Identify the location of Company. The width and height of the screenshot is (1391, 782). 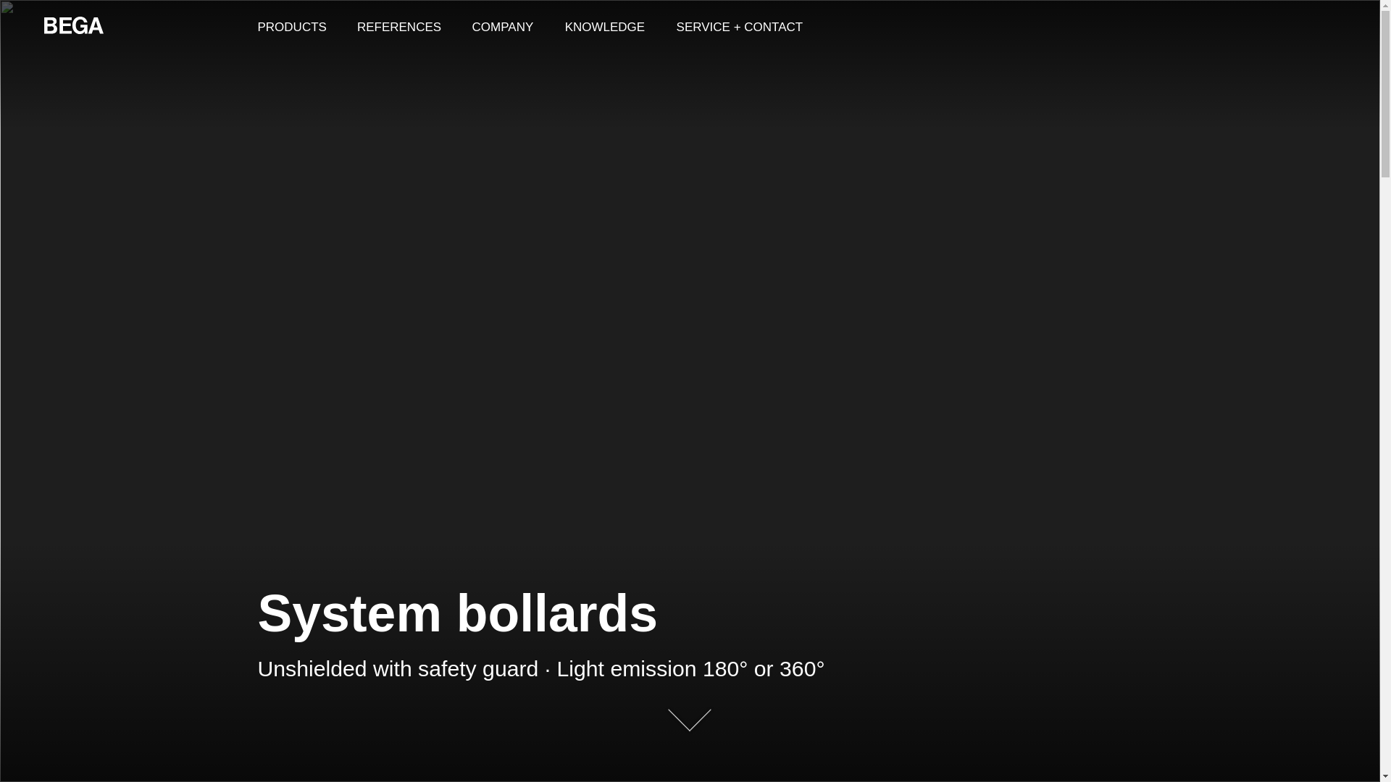
(503, 26).